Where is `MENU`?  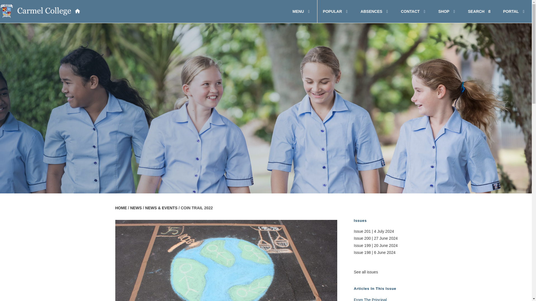 MENU is located at coordinates (302, 11).